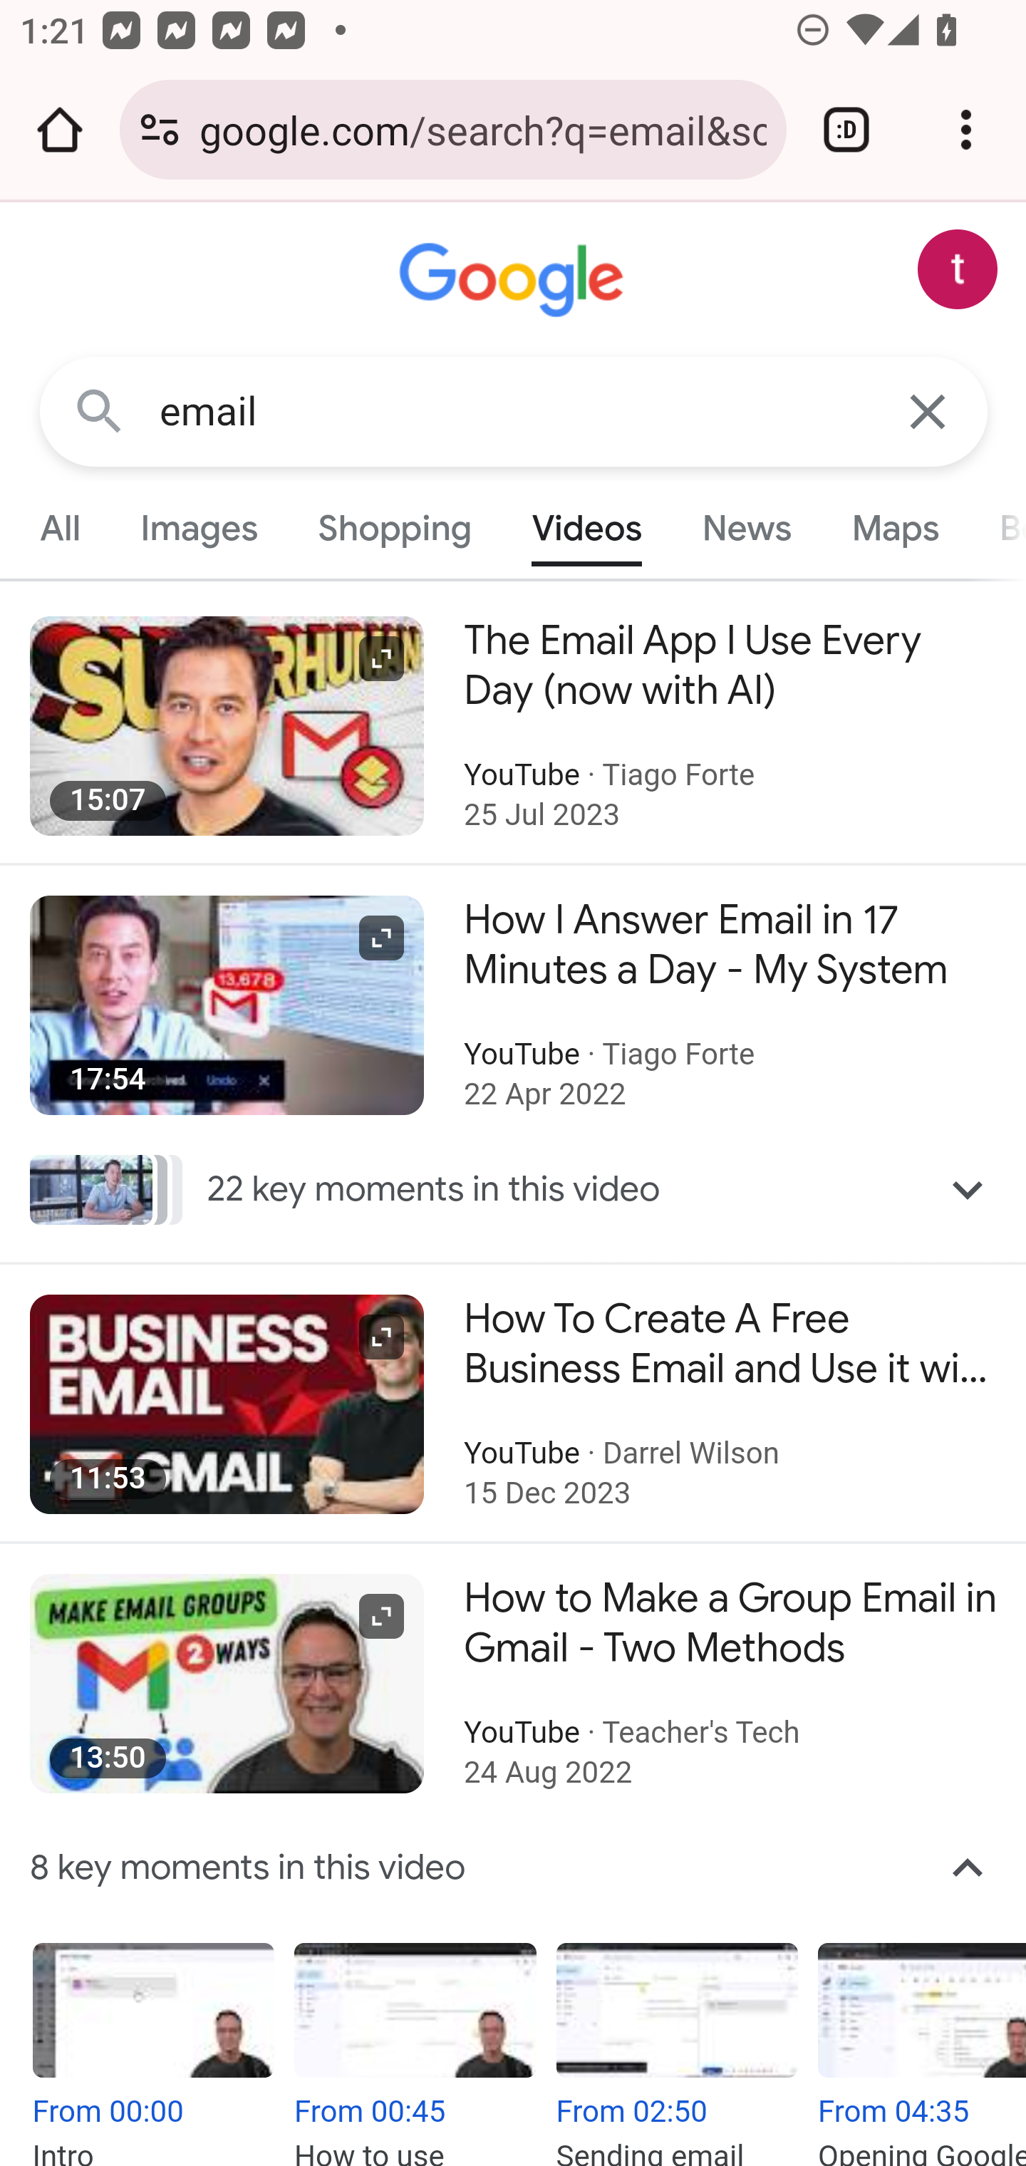  What do you see at coordinates (514, 1868) in the screenshot?
I see `8 key moments in this video` at bounding box center [514, 1868].